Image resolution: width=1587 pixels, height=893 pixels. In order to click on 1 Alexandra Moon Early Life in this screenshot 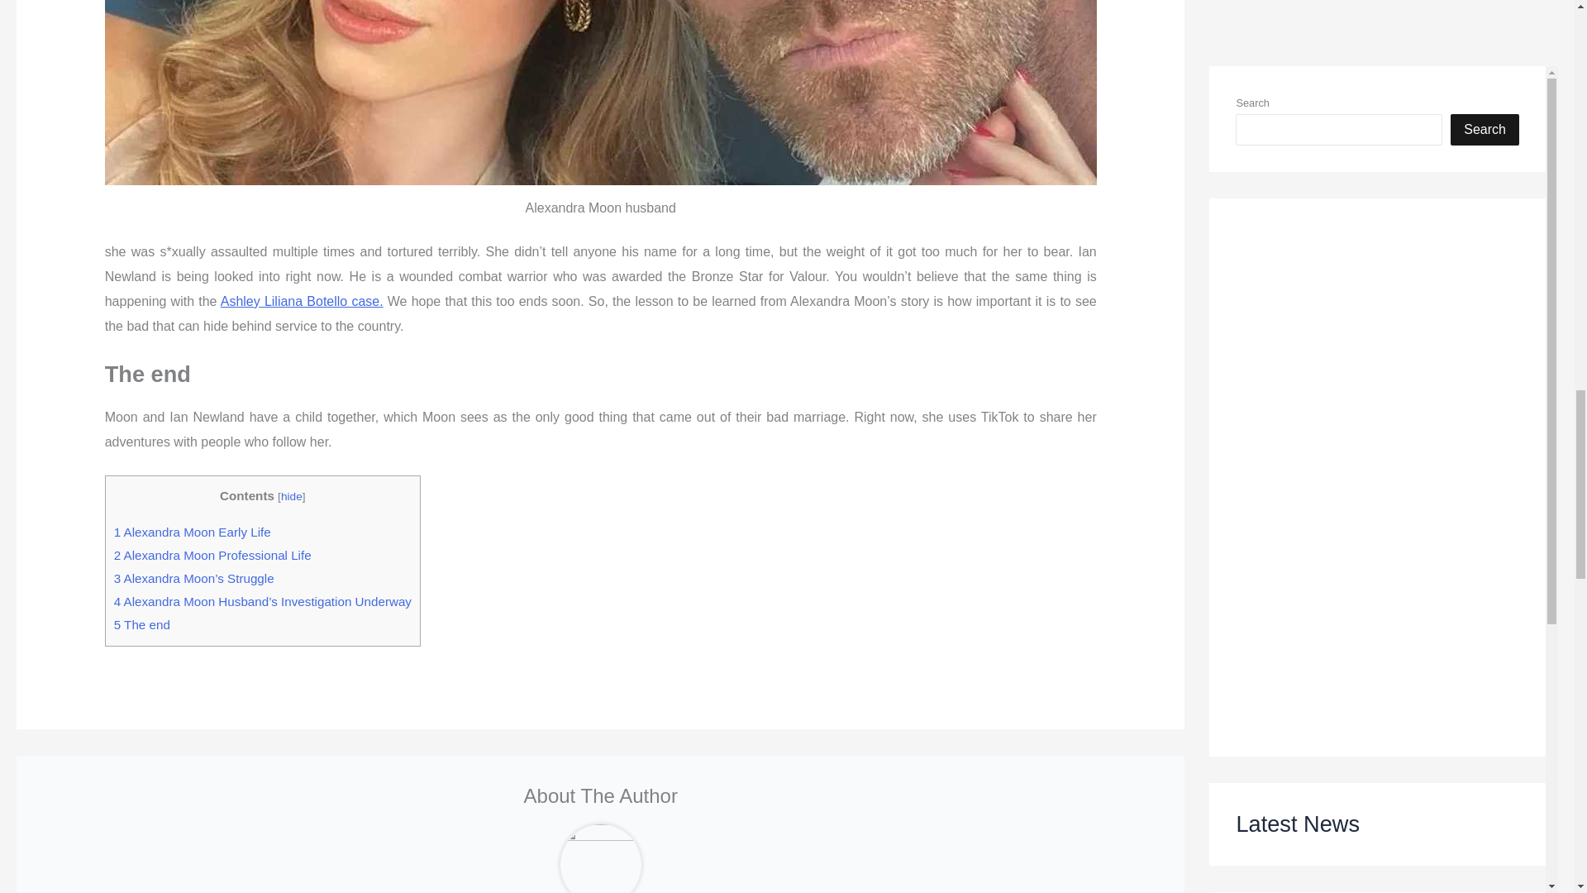, I will do `click(193, 532)`.